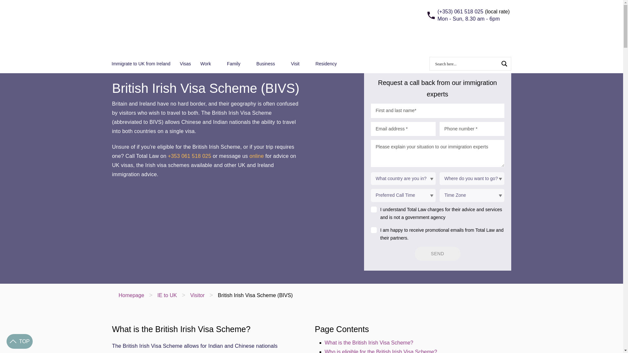  What do you see at coordinates (197, 295) in the screenshot?
I see `Visitor` at bounding box center [197, 295].